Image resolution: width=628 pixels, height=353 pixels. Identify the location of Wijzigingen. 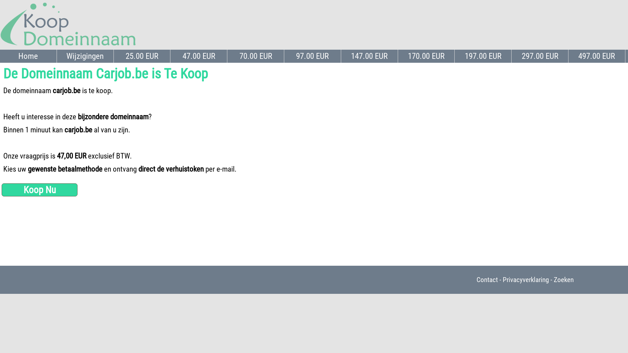
(85, 56).